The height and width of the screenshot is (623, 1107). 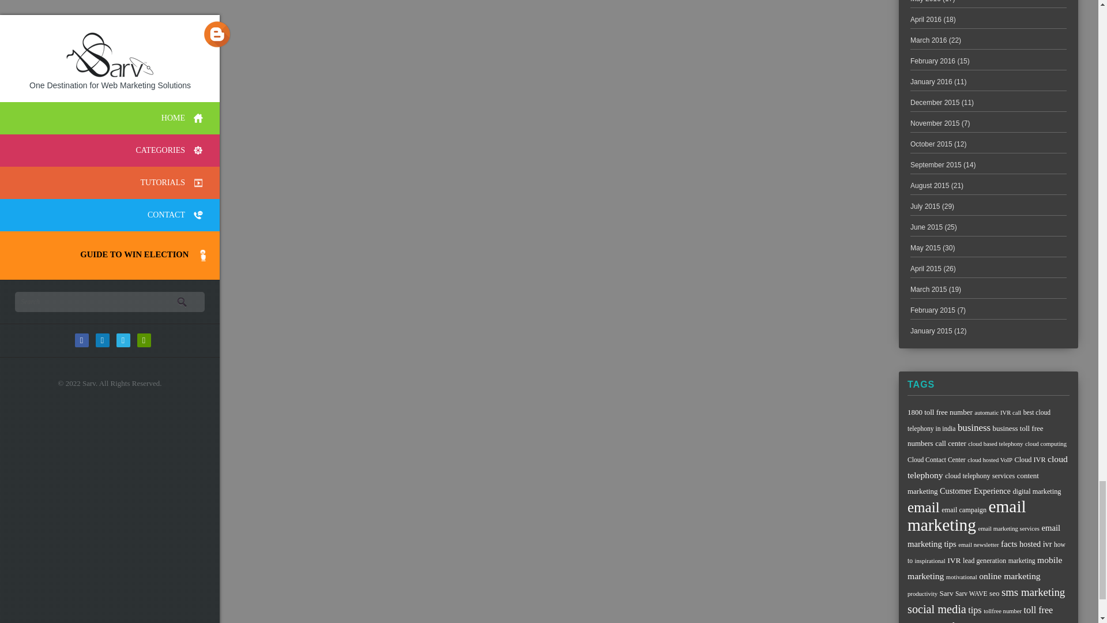 I want to click on 11 topics, so click(x=951, y=443).